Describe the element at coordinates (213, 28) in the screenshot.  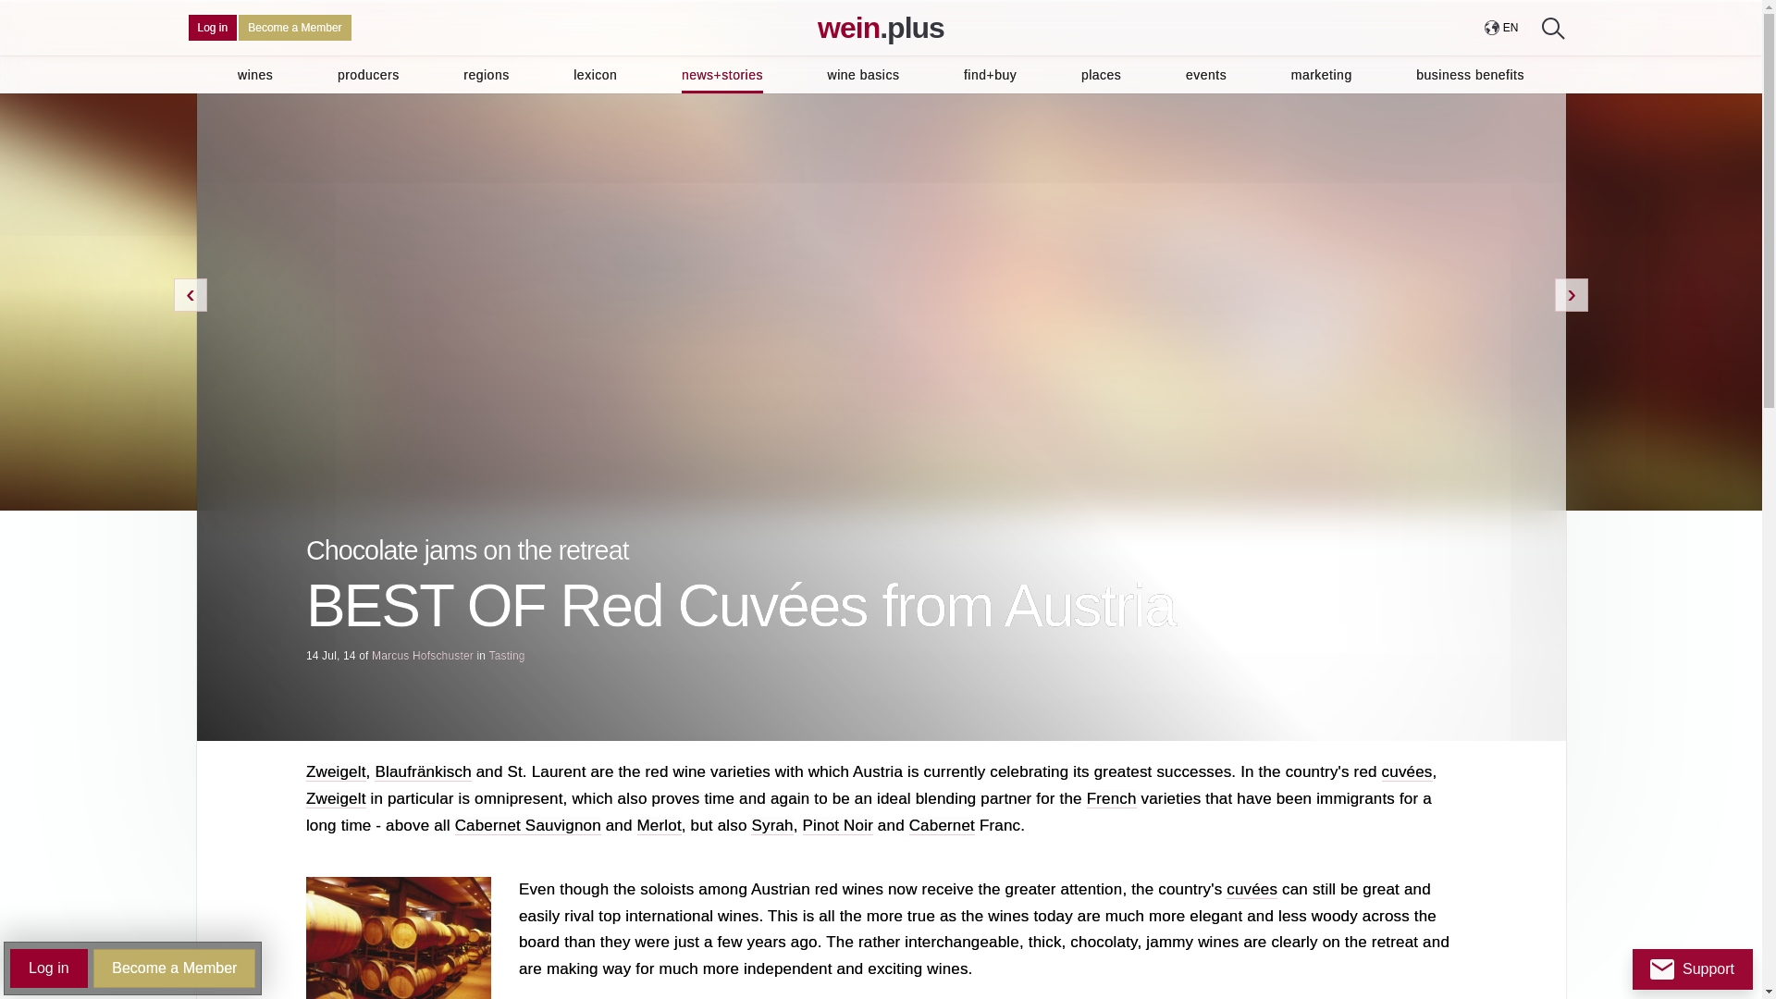
I see `Log in` at that location.